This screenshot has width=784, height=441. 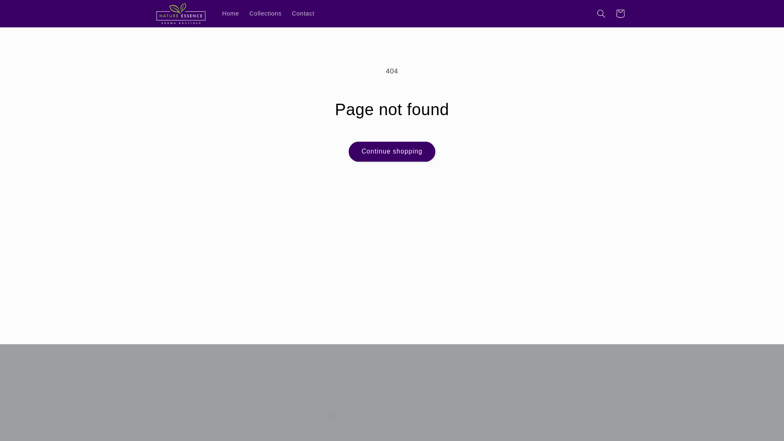 I want to click on Skip to content, so click(x=26, y=10).